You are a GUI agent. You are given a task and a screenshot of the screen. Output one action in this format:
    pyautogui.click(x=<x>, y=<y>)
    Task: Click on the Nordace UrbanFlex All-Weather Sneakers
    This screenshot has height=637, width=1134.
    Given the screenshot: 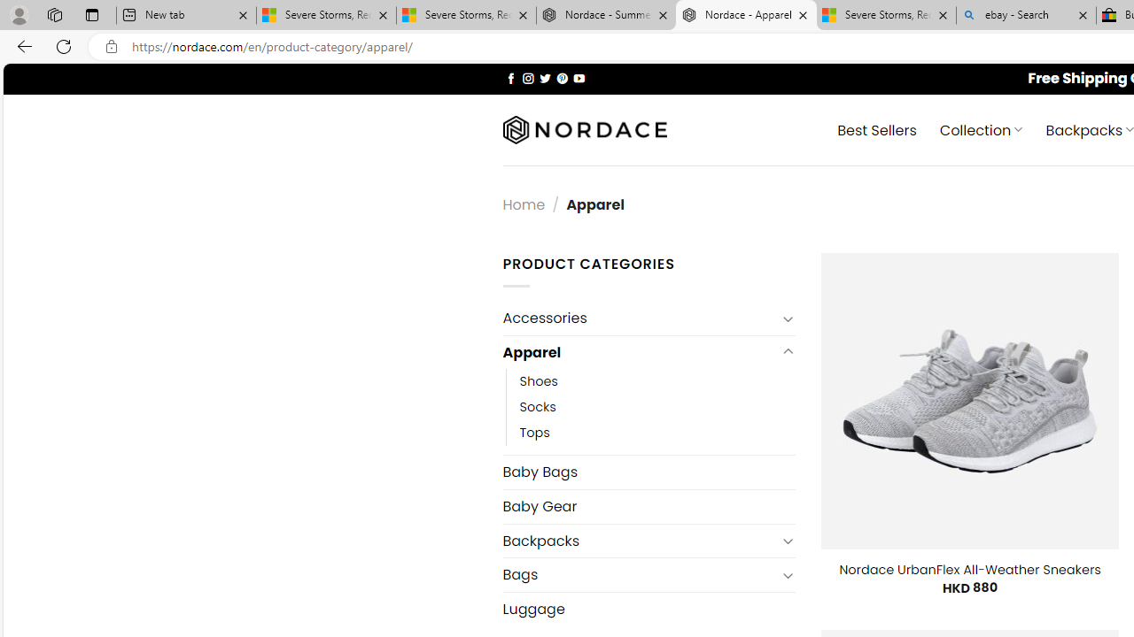 What is the action you would take?
    pyautogui.click(x=969, y=570)
    